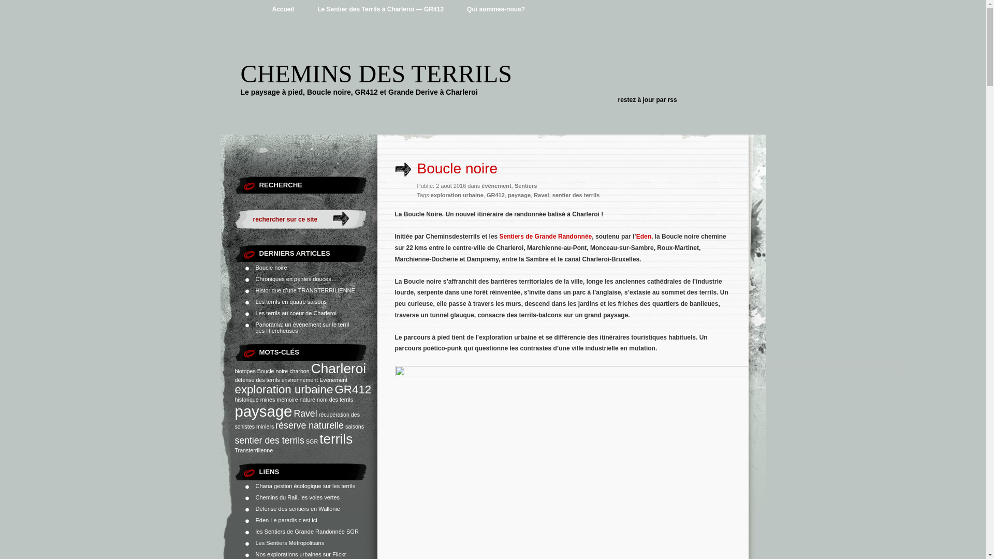 The height and width of the screenshot is (559, 994). I want to click on CHEMINS DES TERRILS, so click(376, 73).